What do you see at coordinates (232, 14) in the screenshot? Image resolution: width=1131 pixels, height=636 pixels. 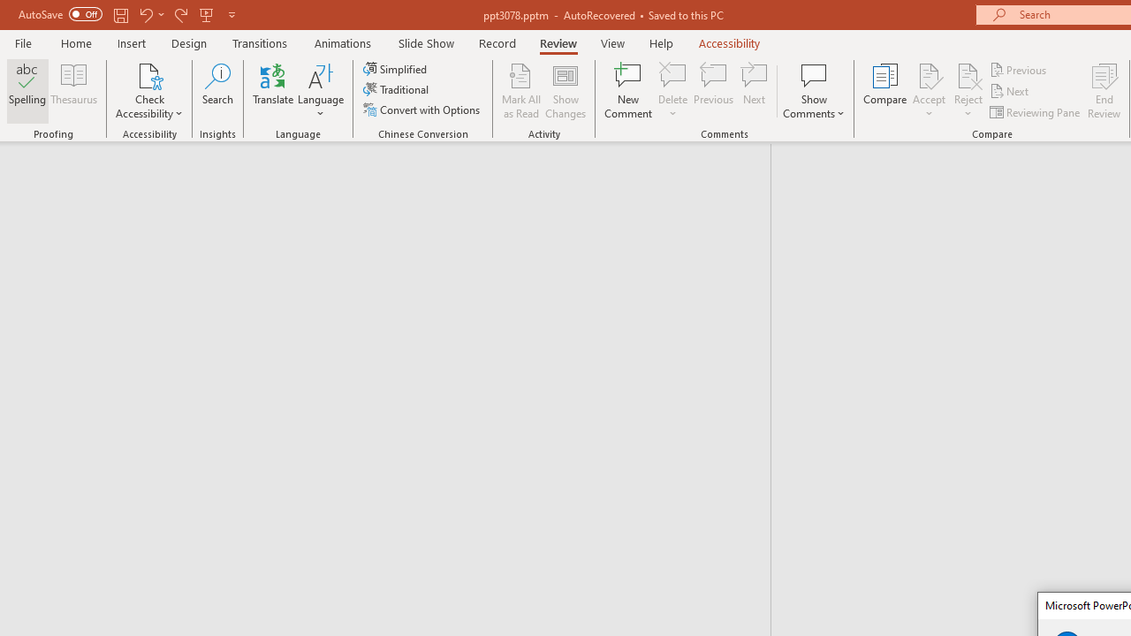 I see `Customize Quick Access Toolbar` at bounding box center [232, 14].